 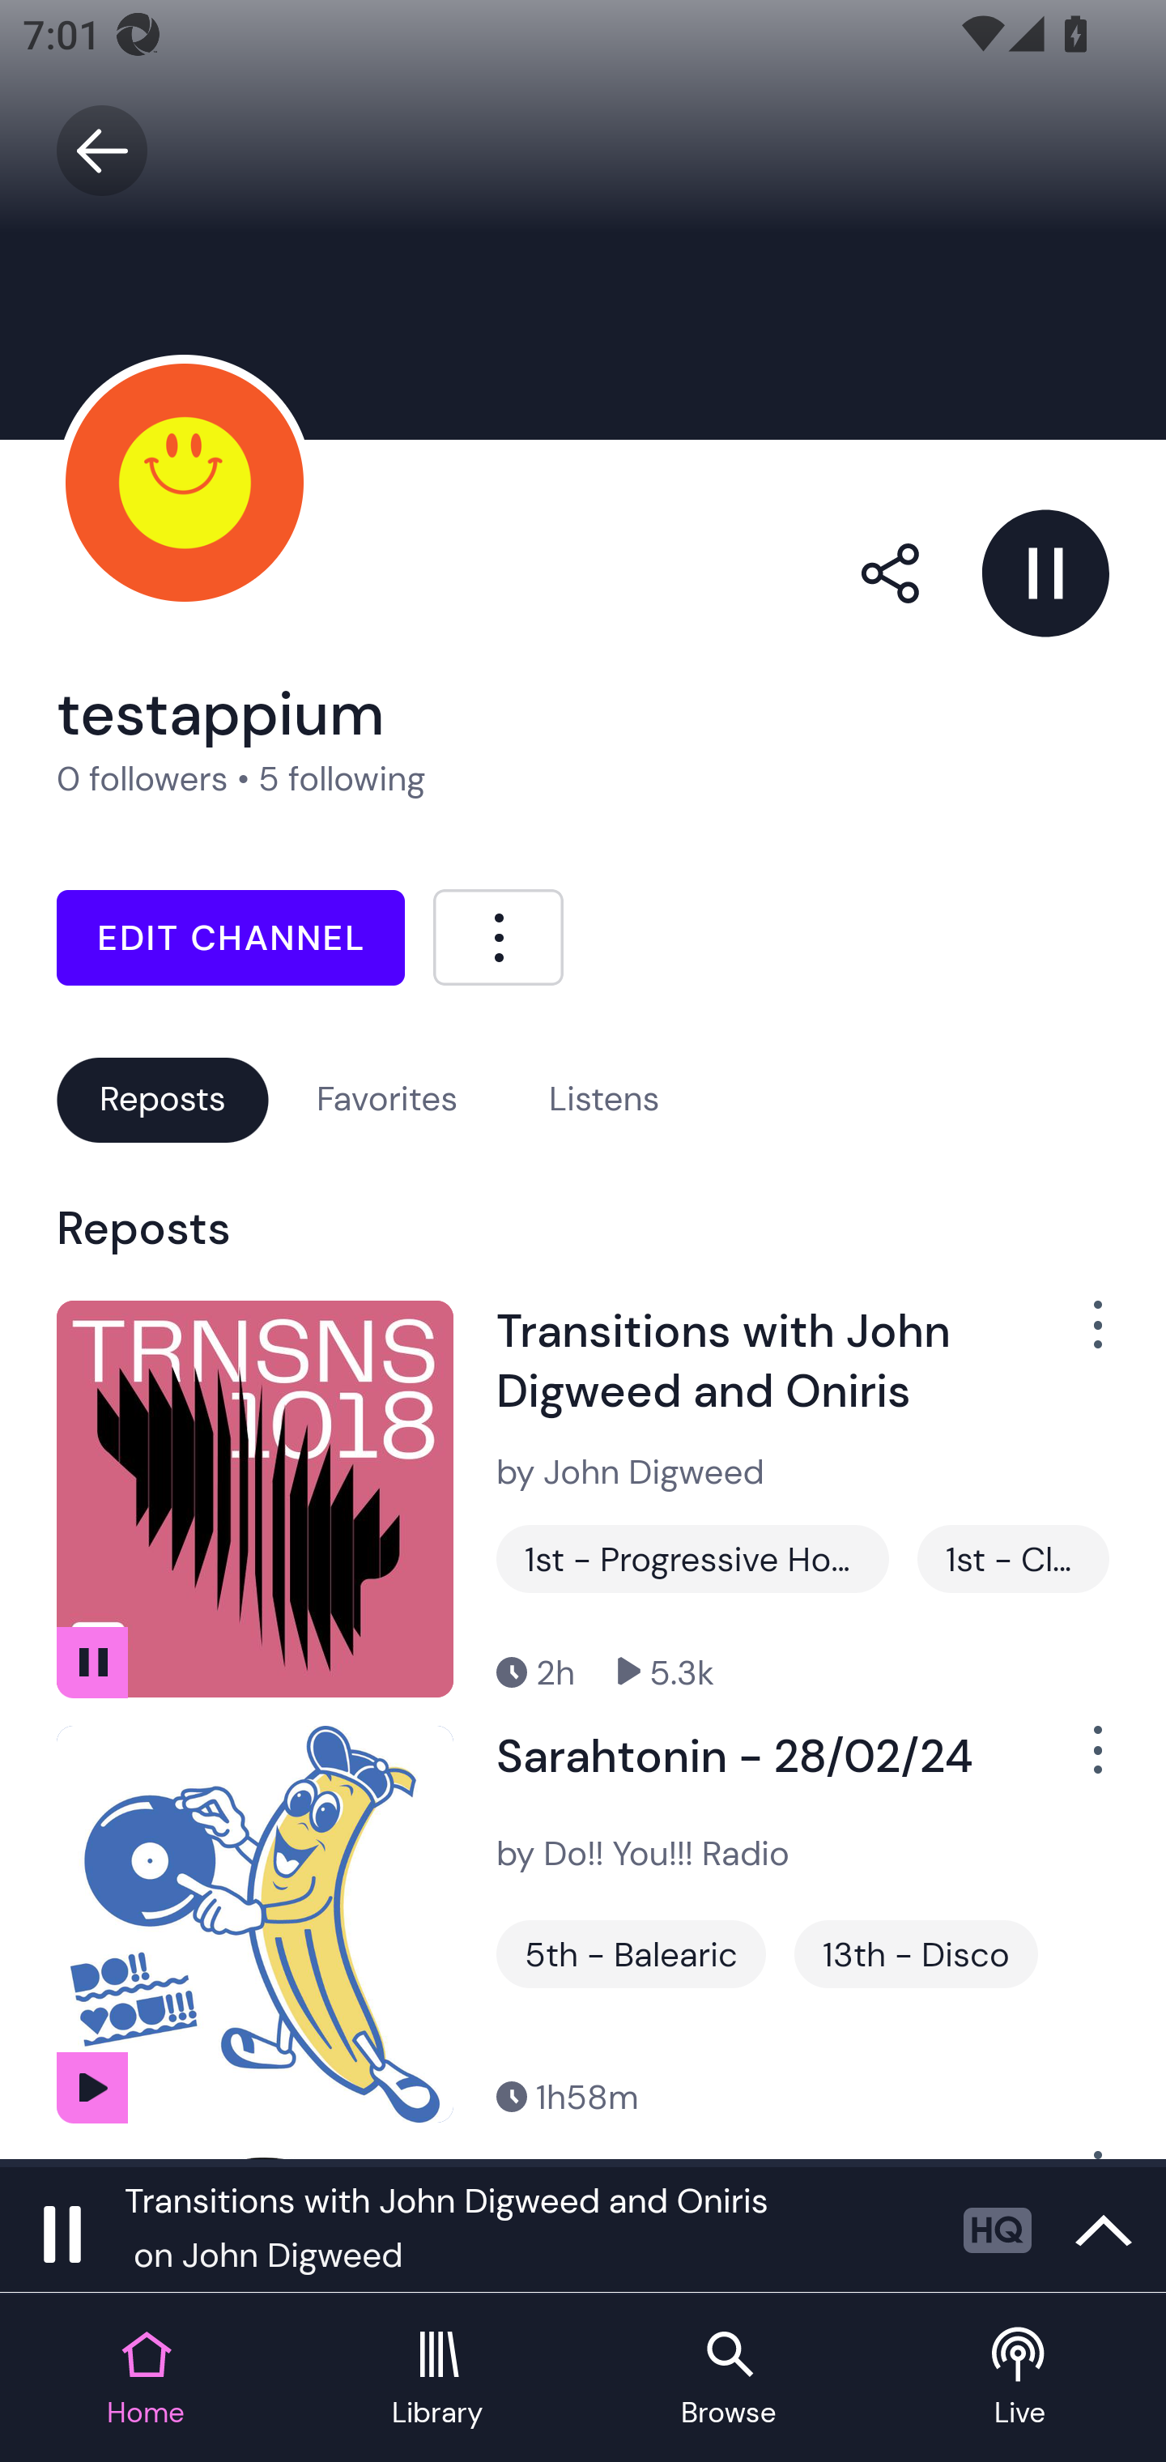 What do you see at coordinates (437, 2379) in the screenshot?
I see `Library tab Library` at bounding box center [437, 2379].